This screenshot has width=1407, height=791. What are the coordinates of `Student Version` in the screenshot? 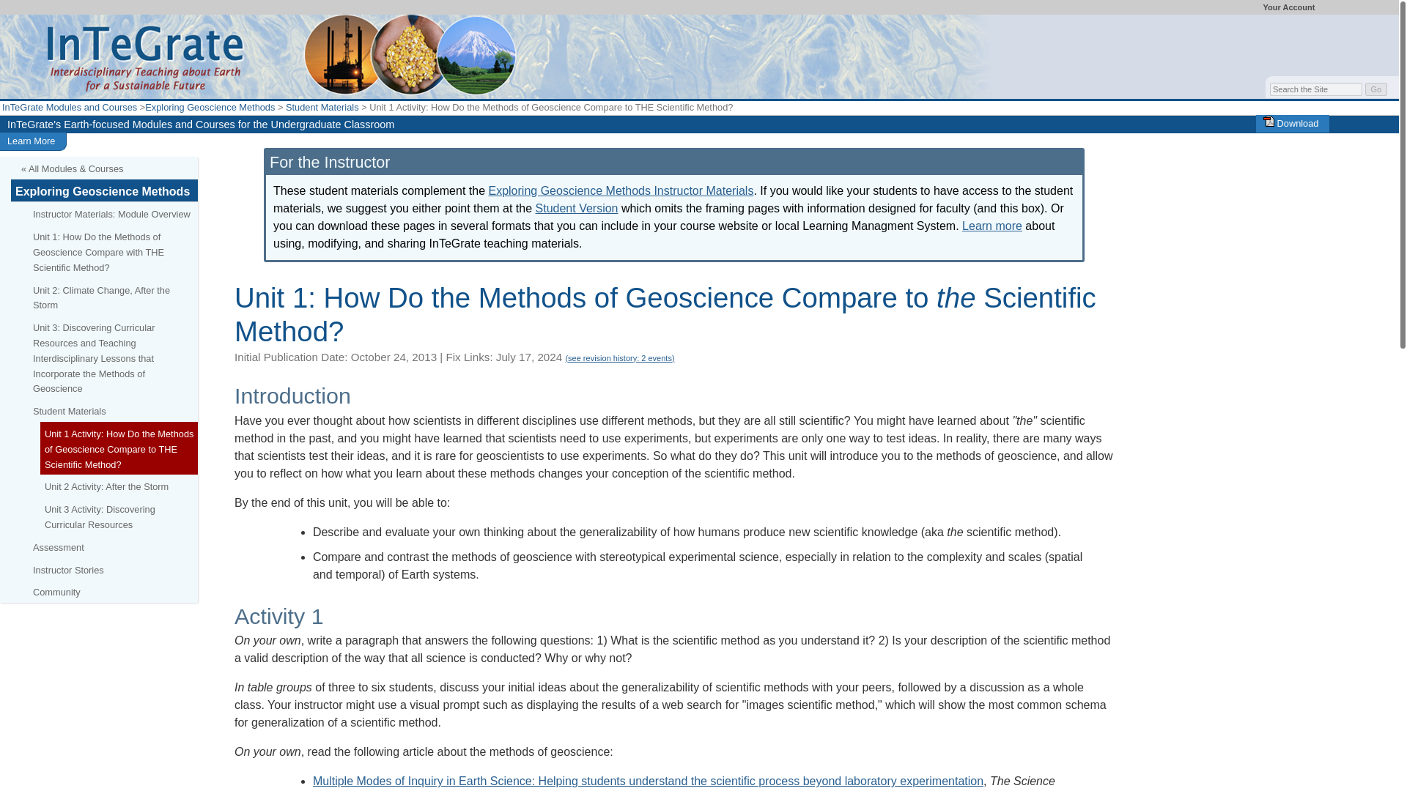 It's located at (577, 208).